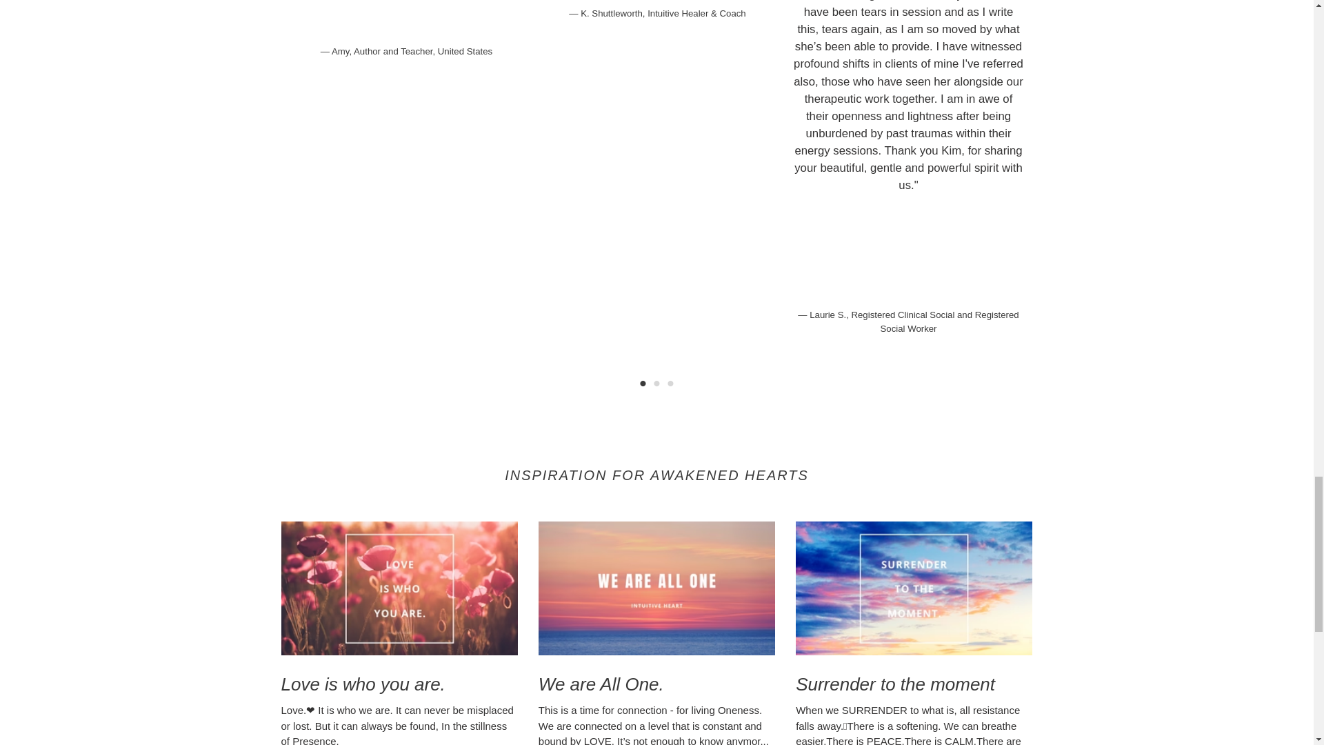 The height and width of the screenshot is (745, 1324). I want to click on Love is who you are., so click(399, 608).